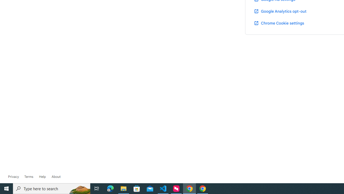 Image resolution: width=344 pixels, height=194 pixels. Describe the element at coordinates (280, 11) in the screenshot. I see `Google Analytics opt-out` at that location.